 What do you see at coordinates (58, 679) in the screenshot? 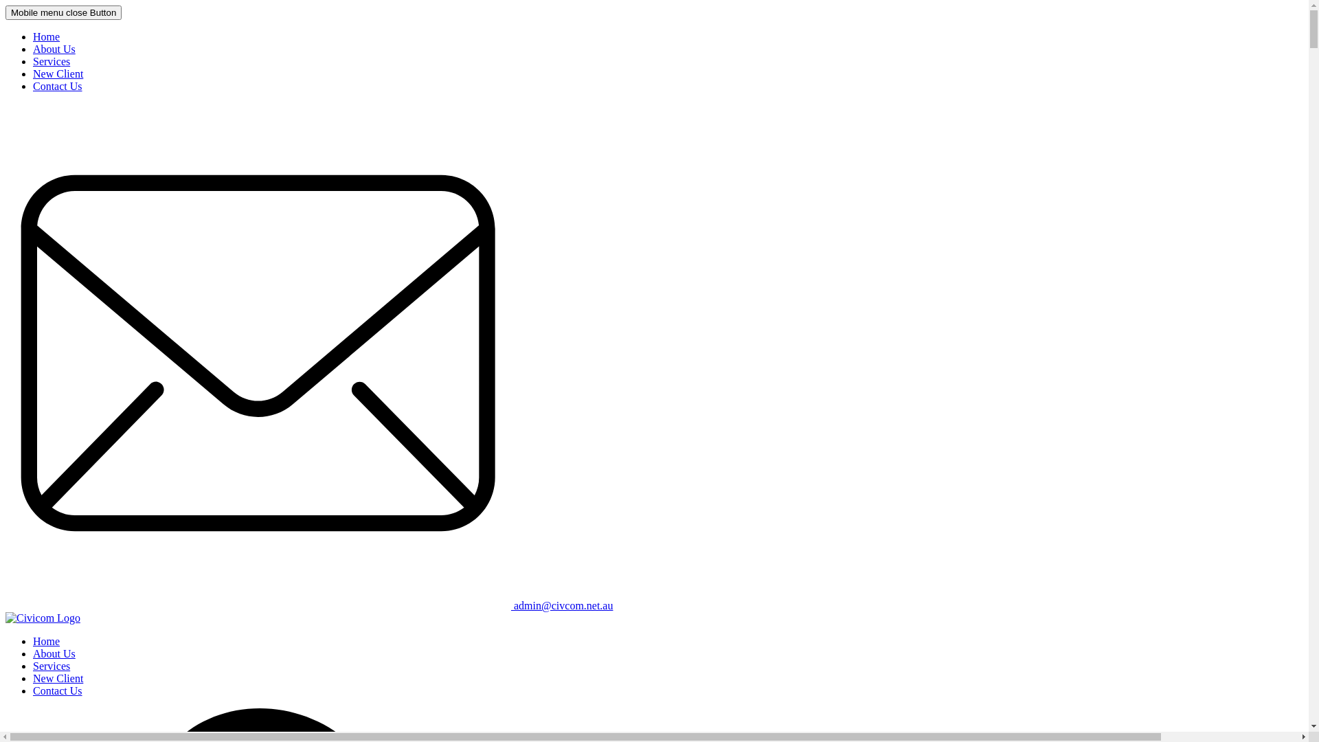
I see `New Client` at bounding box center [58, 679].